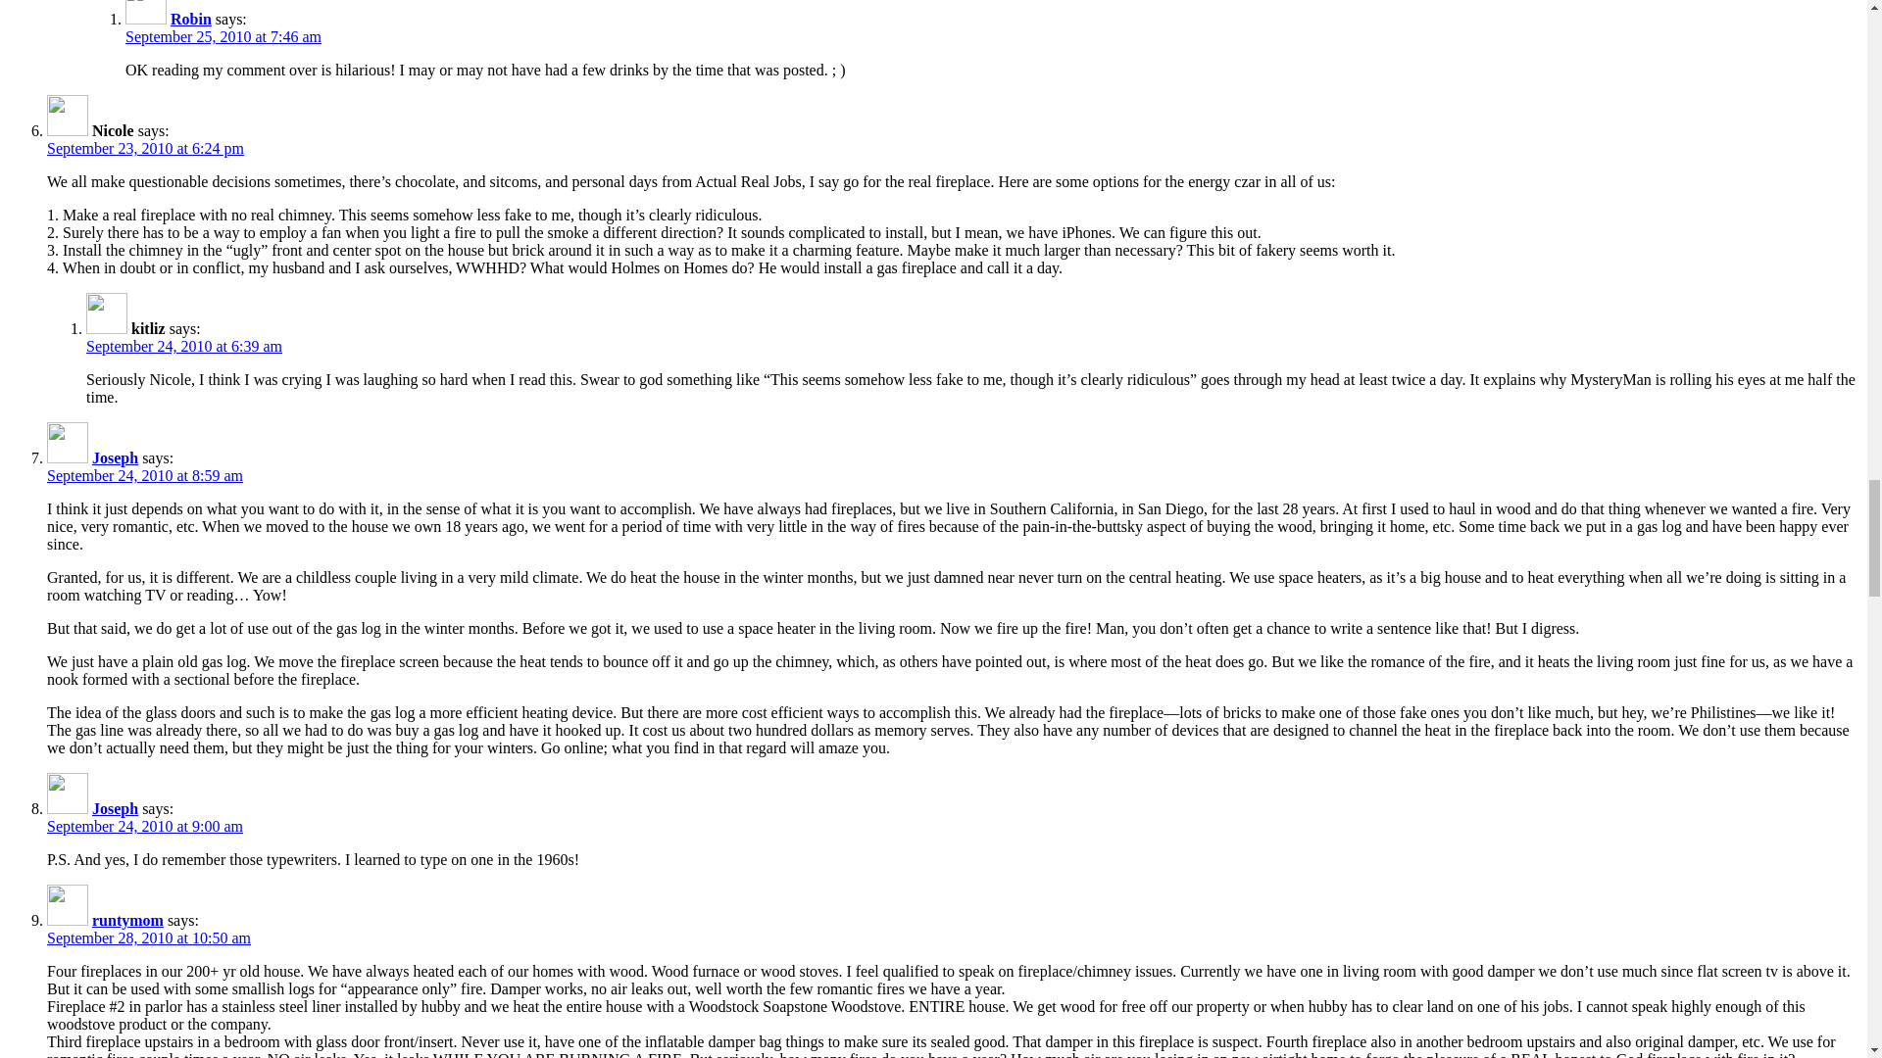  Describe the element at coordinates (184, 345) in the screenshot. I see `September 24, 2010 at 6:39 am` at that location.